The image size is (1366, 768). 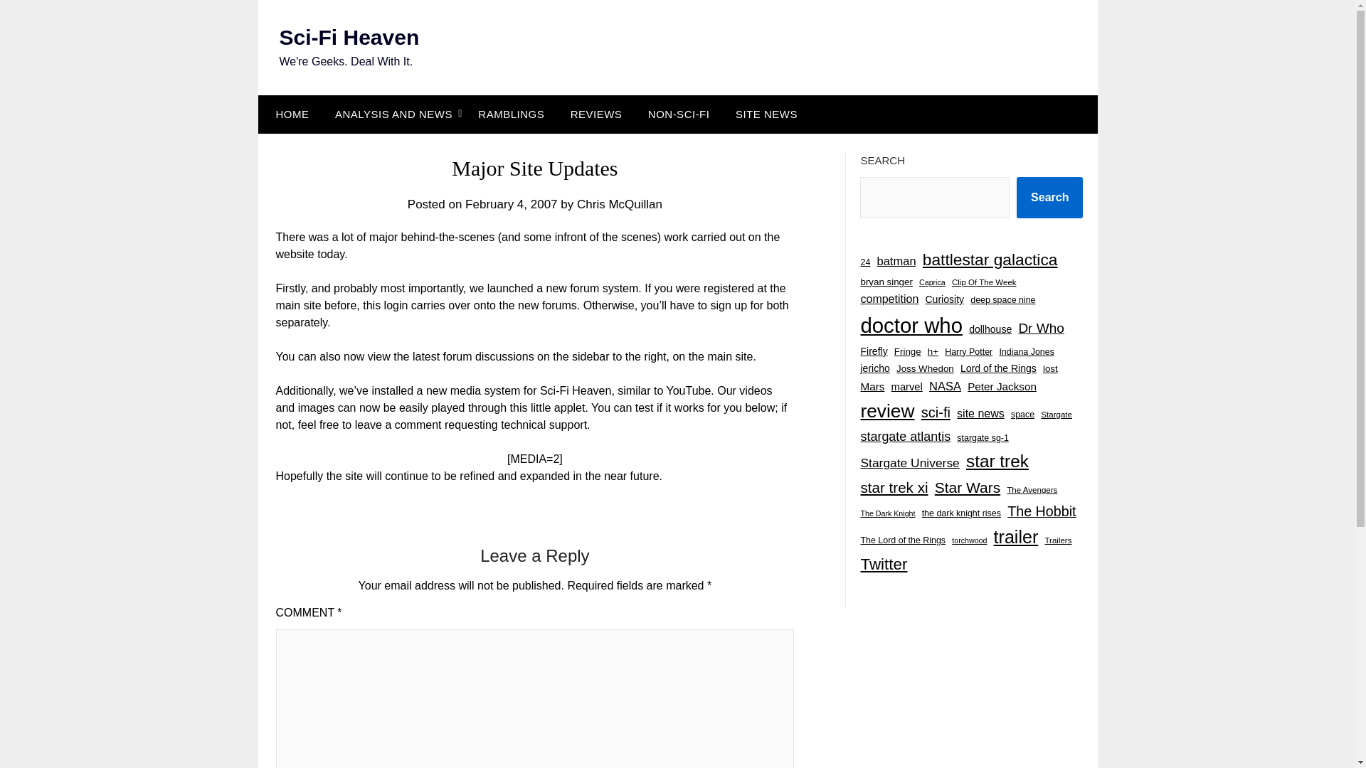 I want to click on February 4, 2007, so click(x=511, y=204).